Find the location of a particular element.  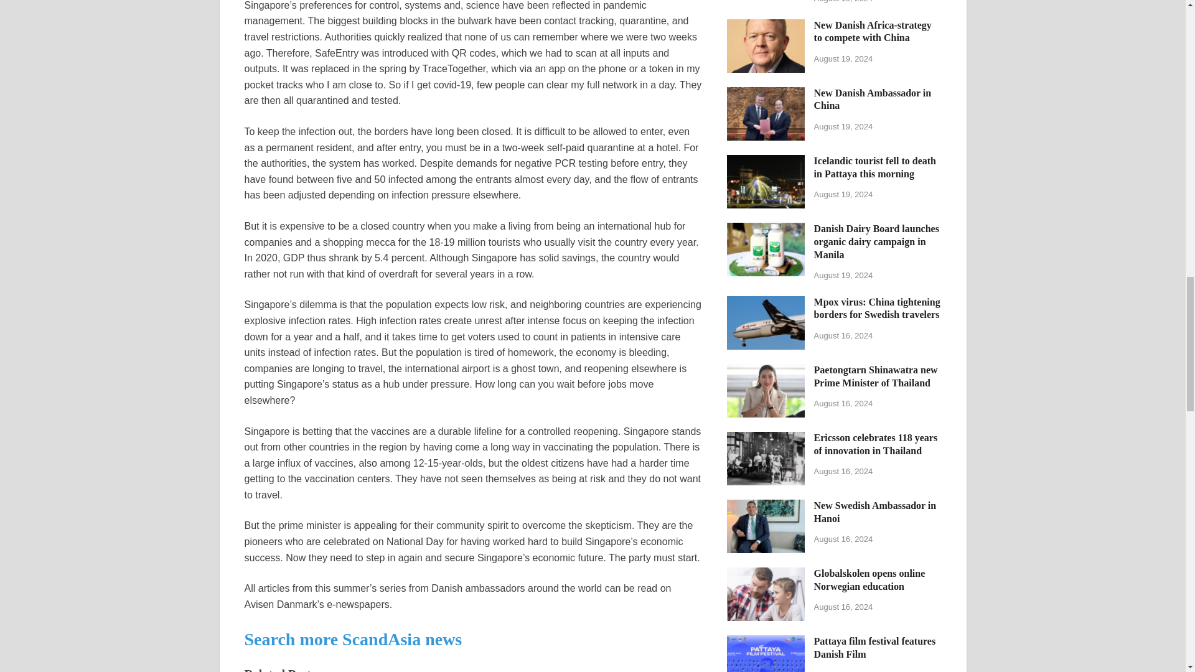

Paetongtarn Shinawatra new Prime Minister of Thailand is located at coordinates (766, 371).